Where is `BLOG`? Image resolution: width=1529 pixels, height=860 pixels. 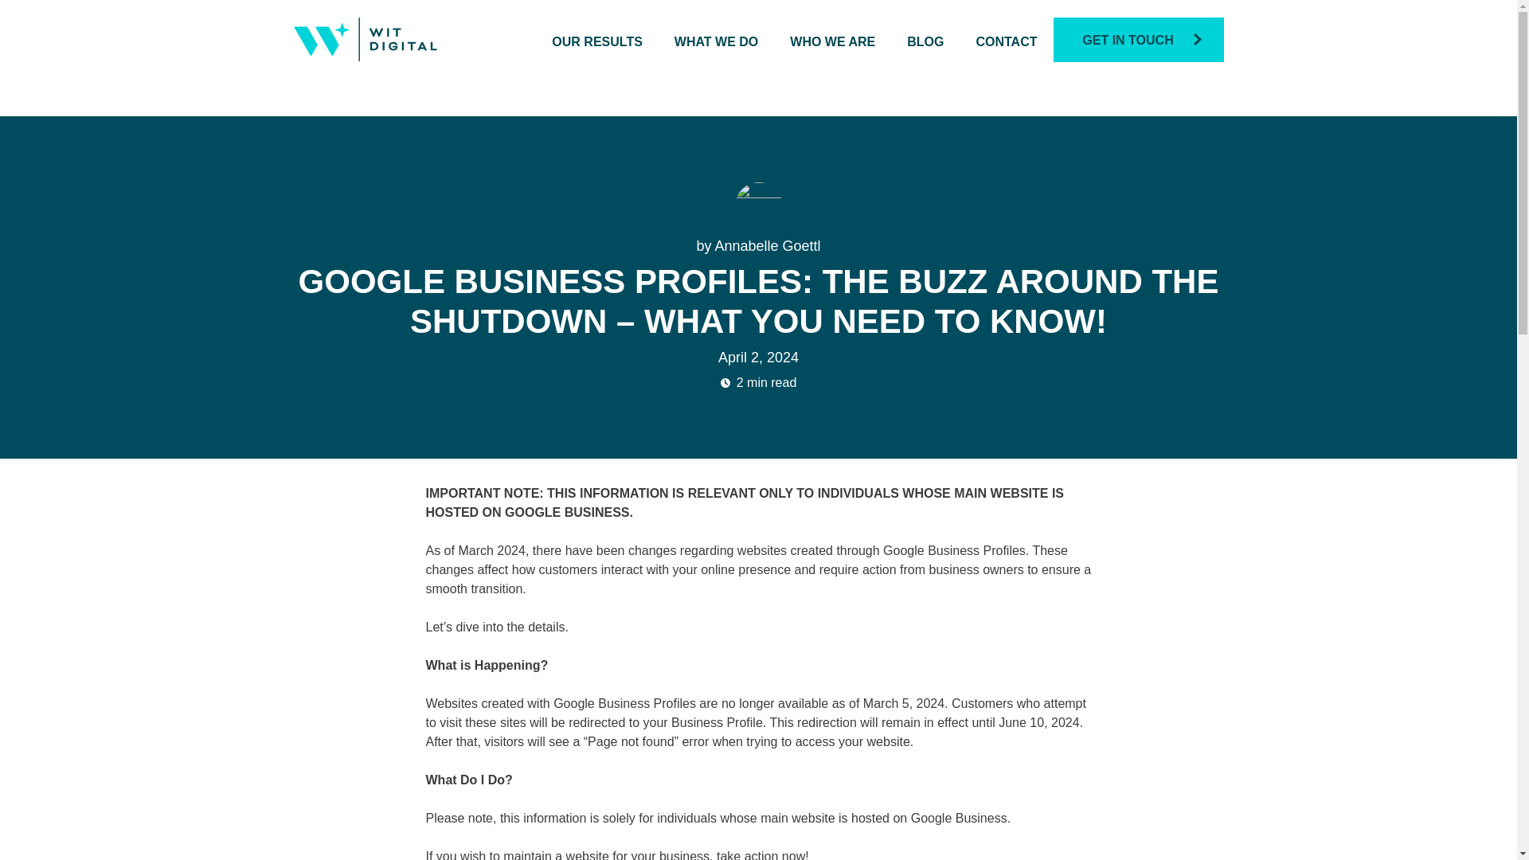 BLOG is located at coordinates (925, 41).